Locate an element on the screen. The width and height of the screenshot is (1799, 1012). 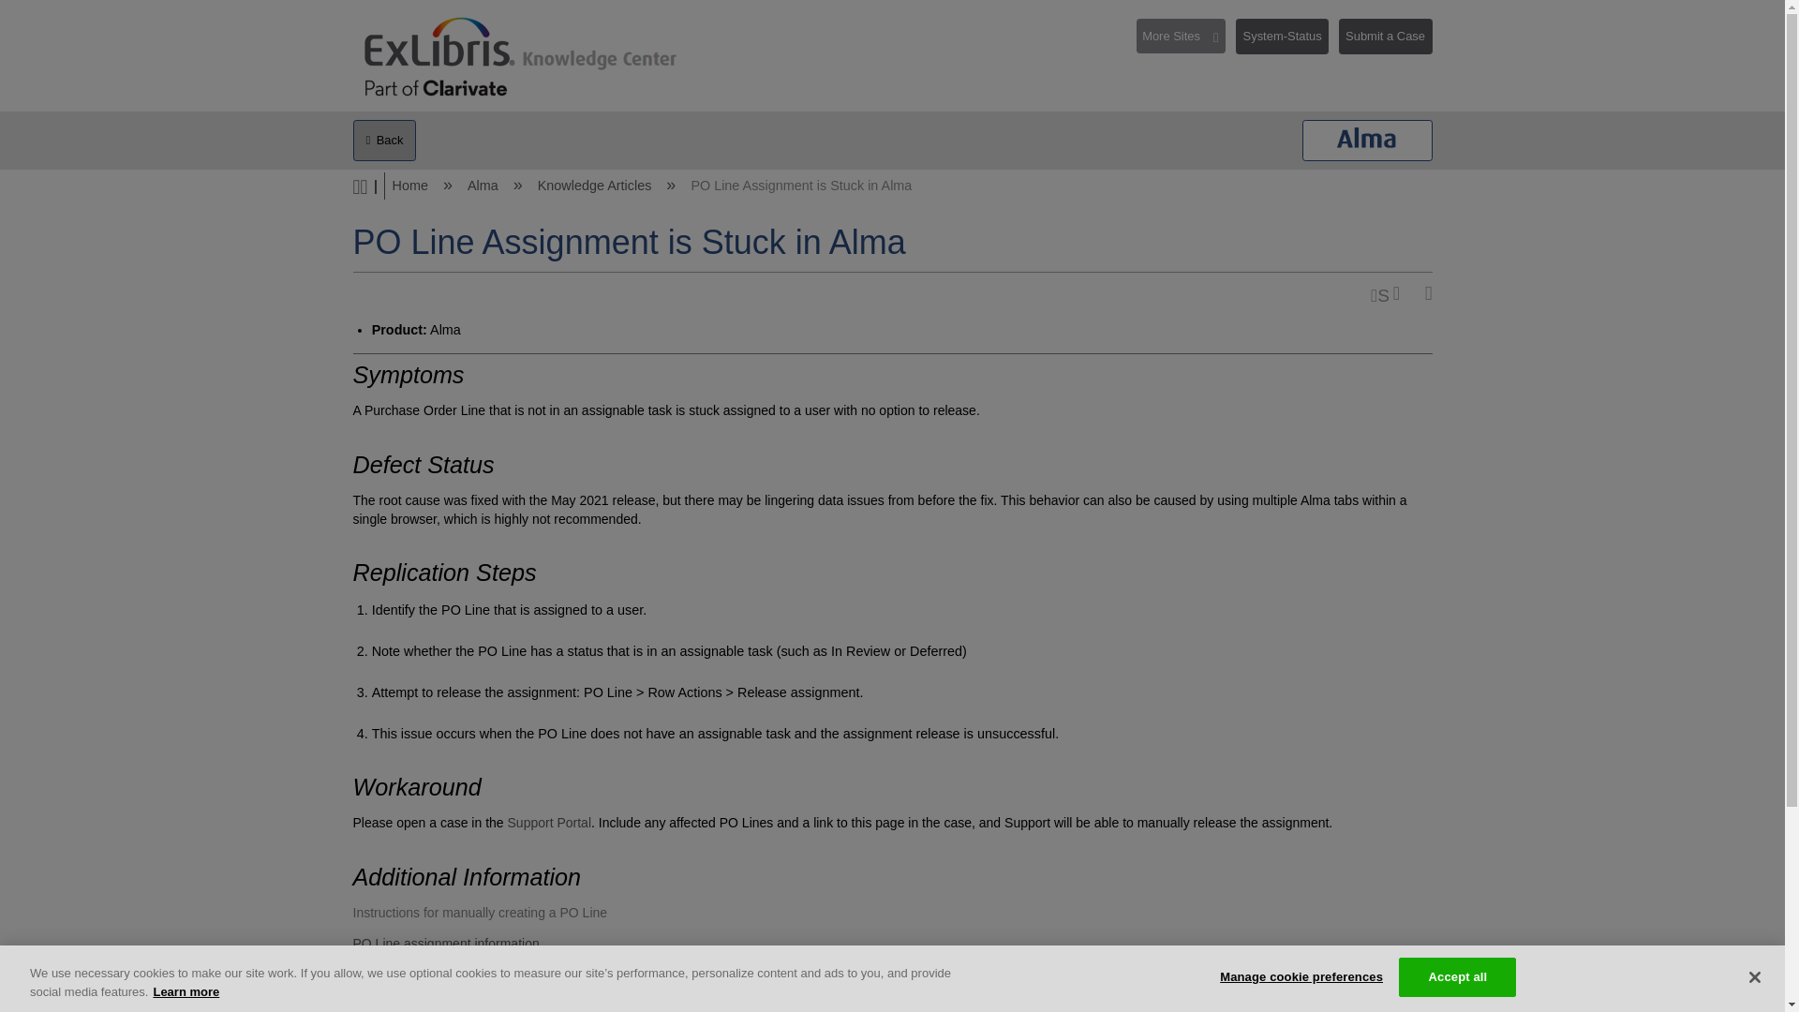
ExLibris is located at coordinates (521, 62).